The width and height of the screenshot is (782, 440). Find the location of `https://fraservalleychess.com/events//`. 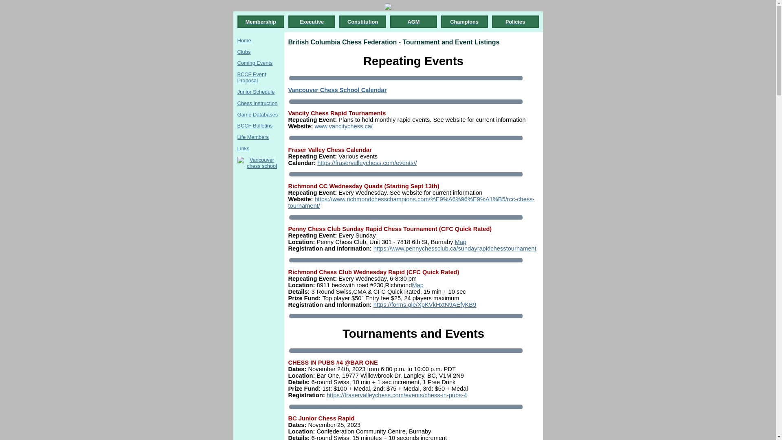

https://fraservalleychess.com/events// is located at coordinates (367, 163).